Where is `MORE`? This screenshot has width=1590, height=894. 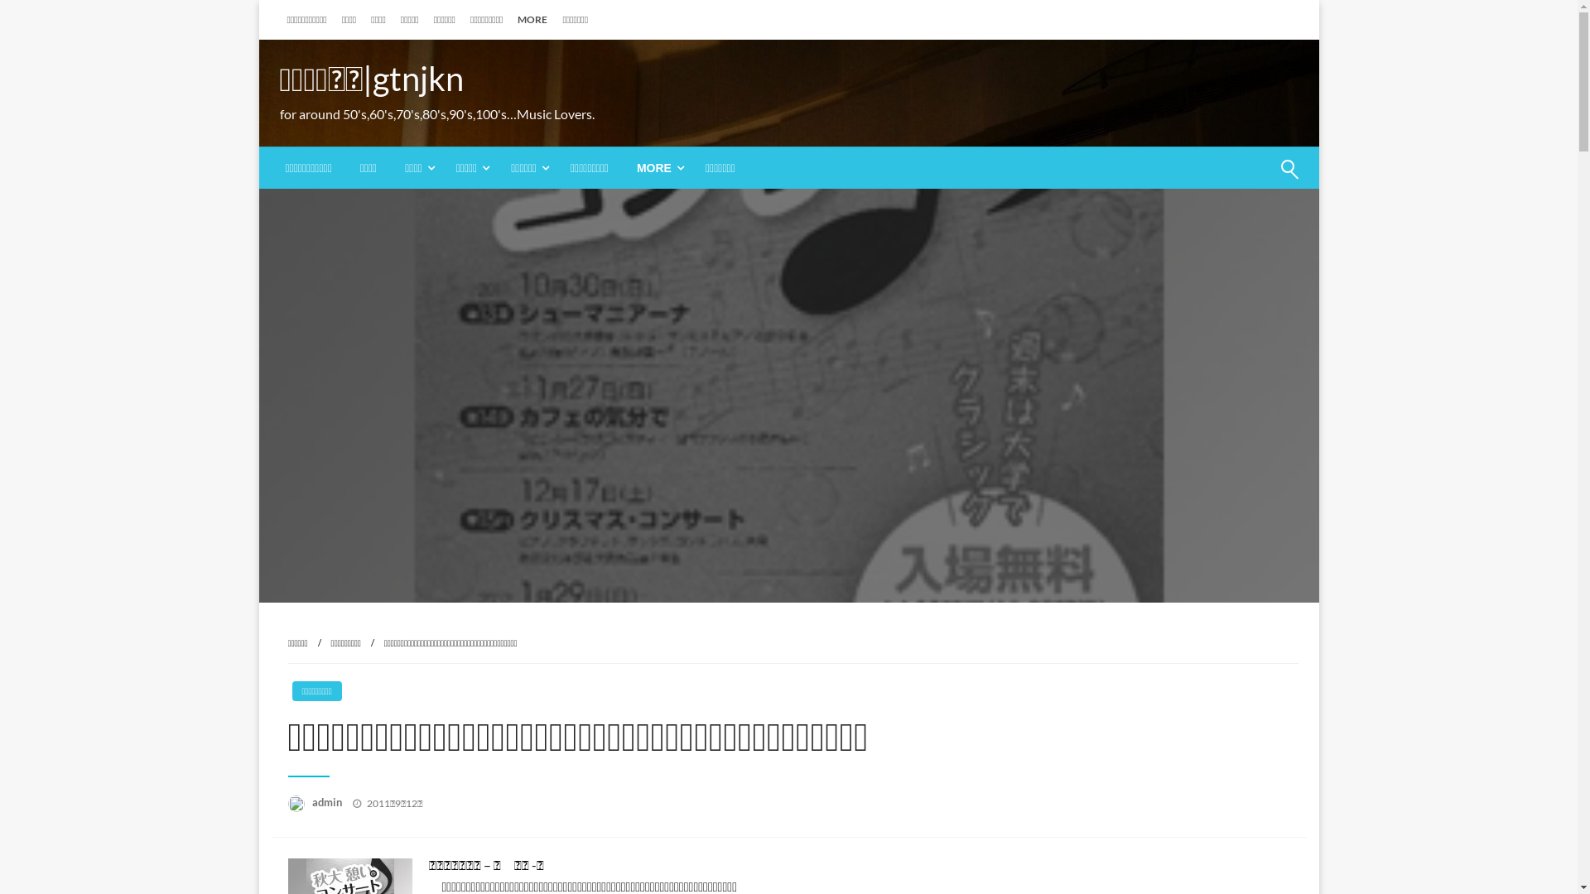 MORE is located at coordinates (532, 20).